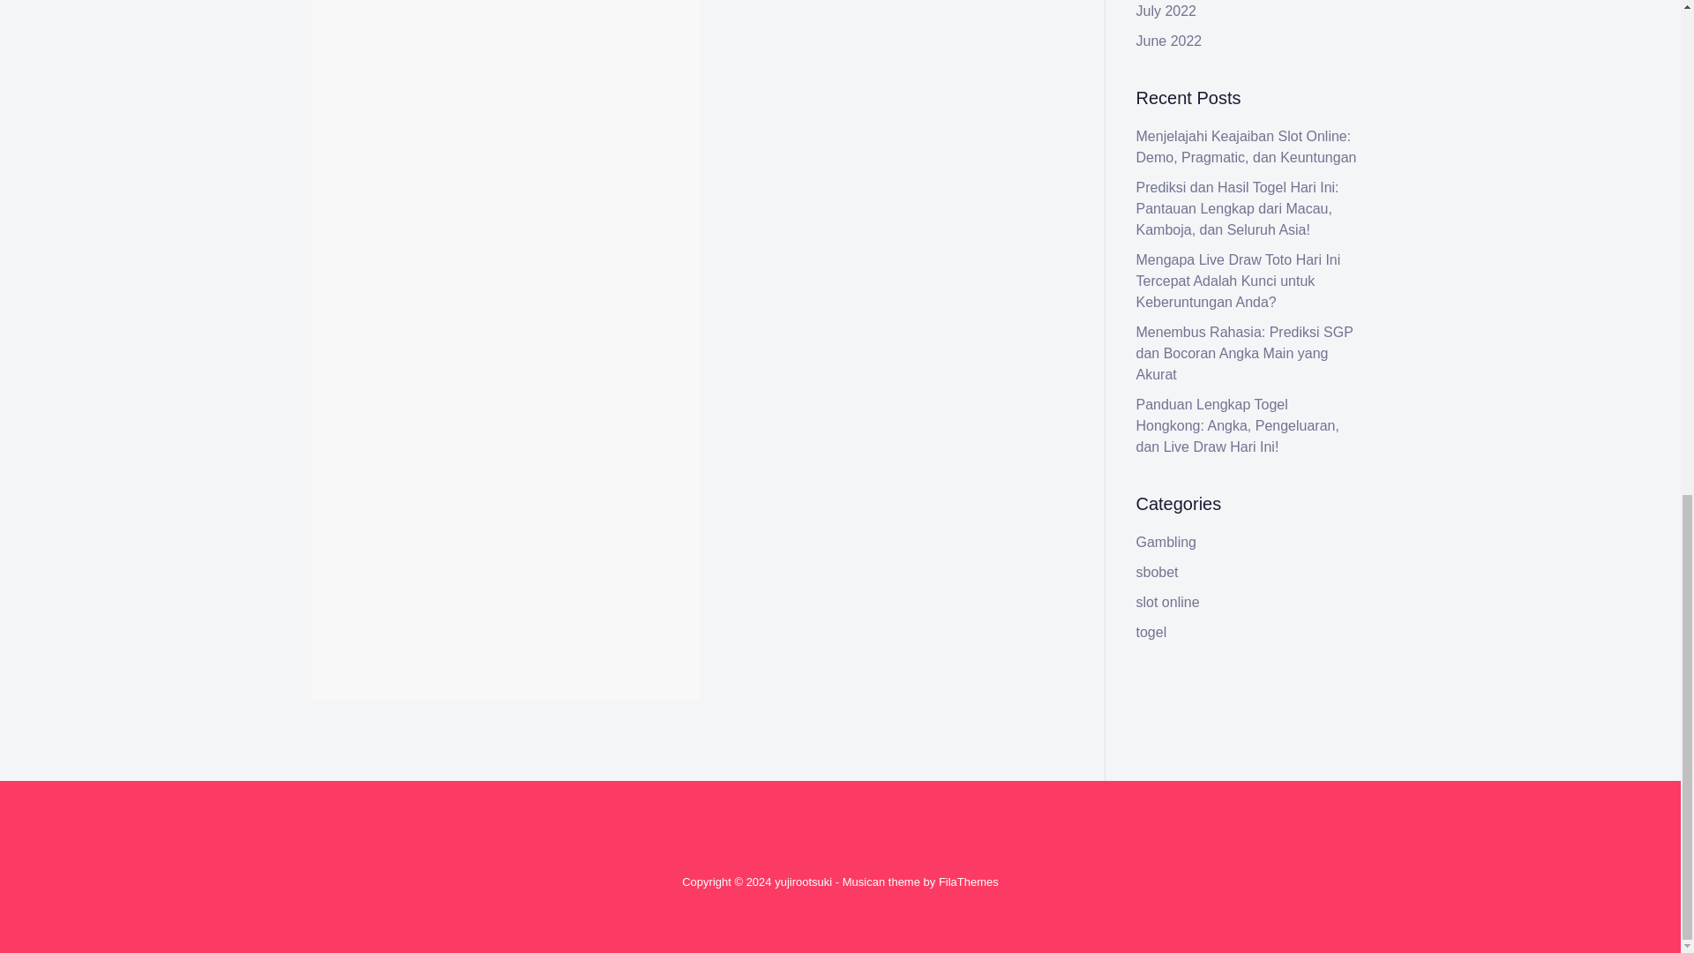 The image size is (1694, 953). What do you see at coordinates (1166, 11) in the screenshot?
I see `July 2022` at bounding box center [1166, 11].